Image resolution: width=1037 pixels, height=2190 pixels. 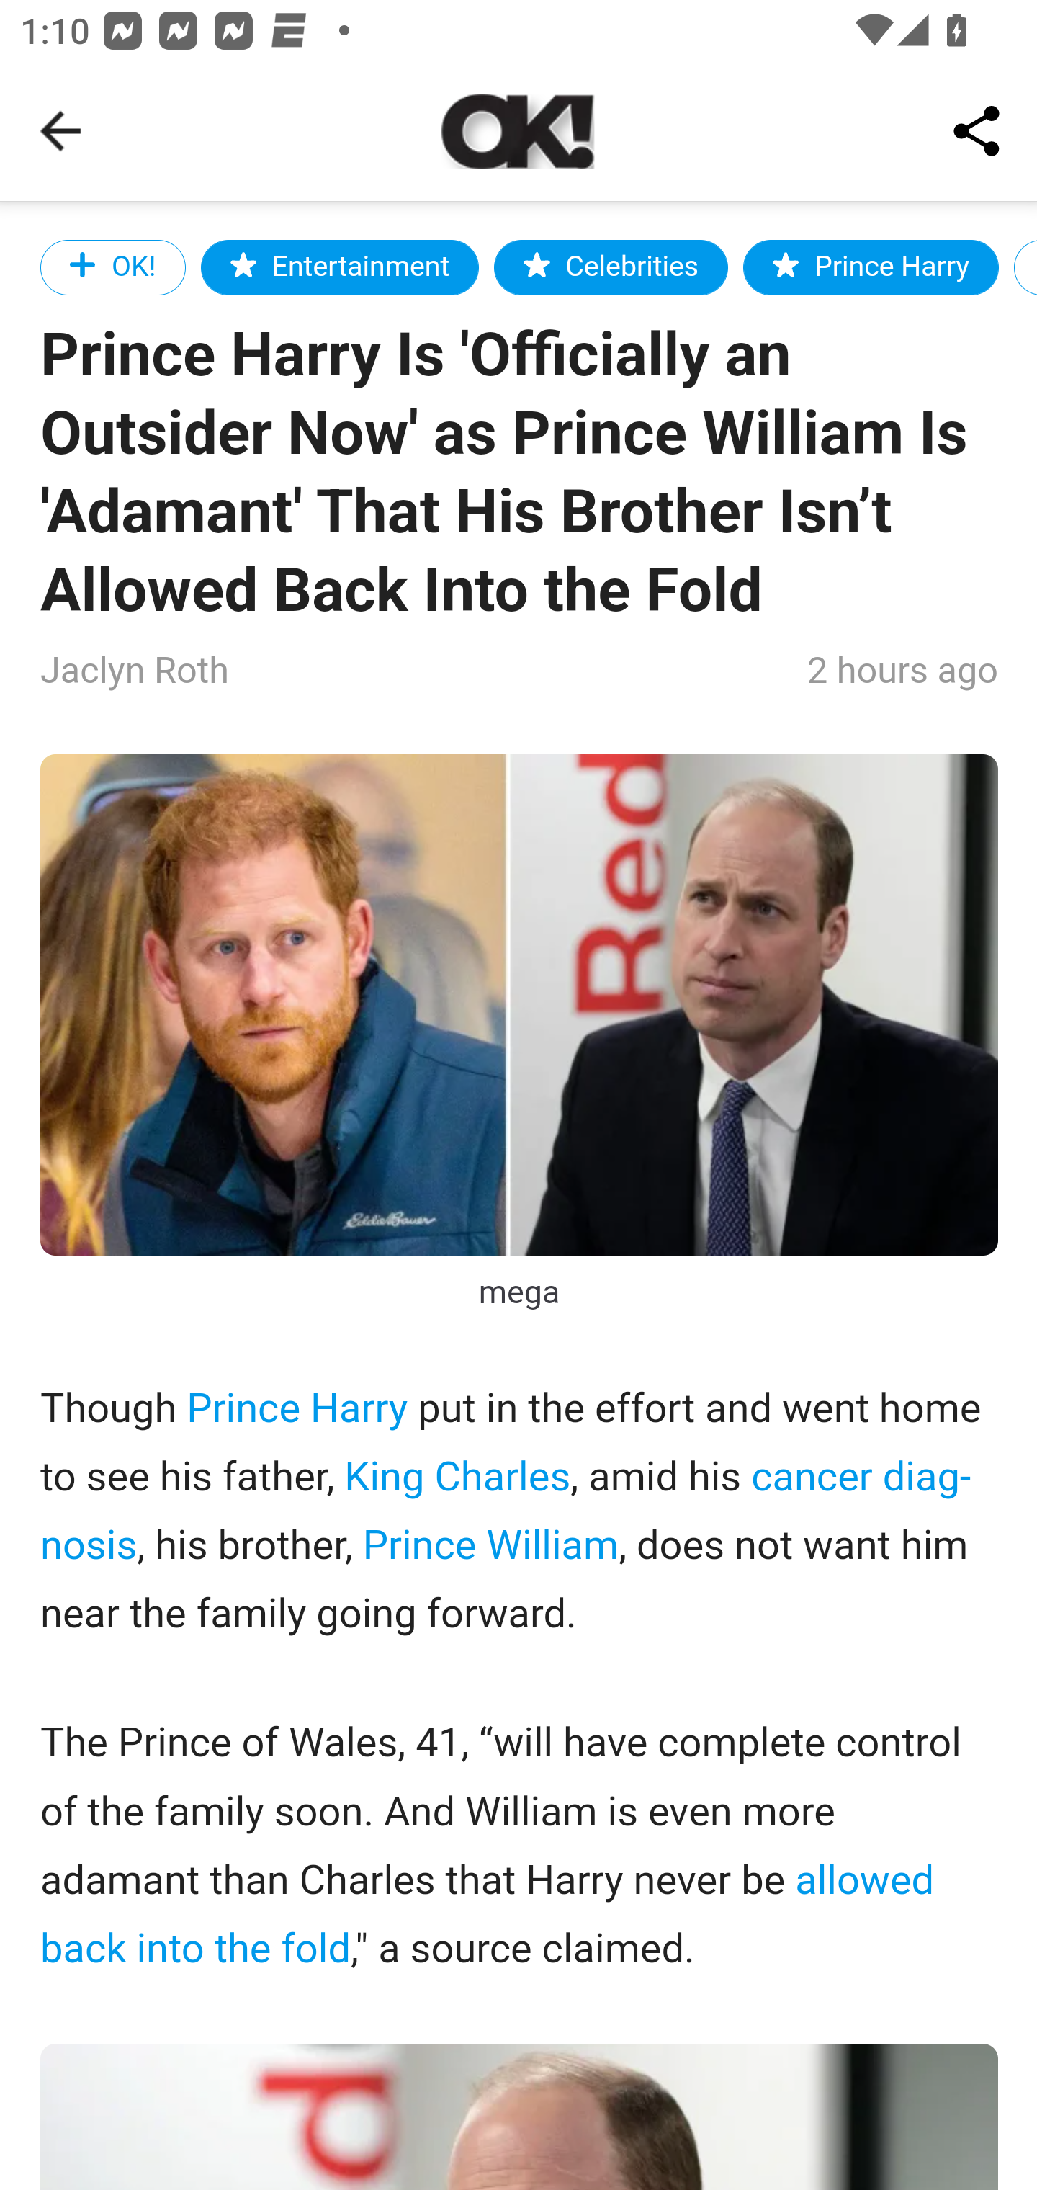 I want to click on Prince Harry, so click(x=297, y=1411).